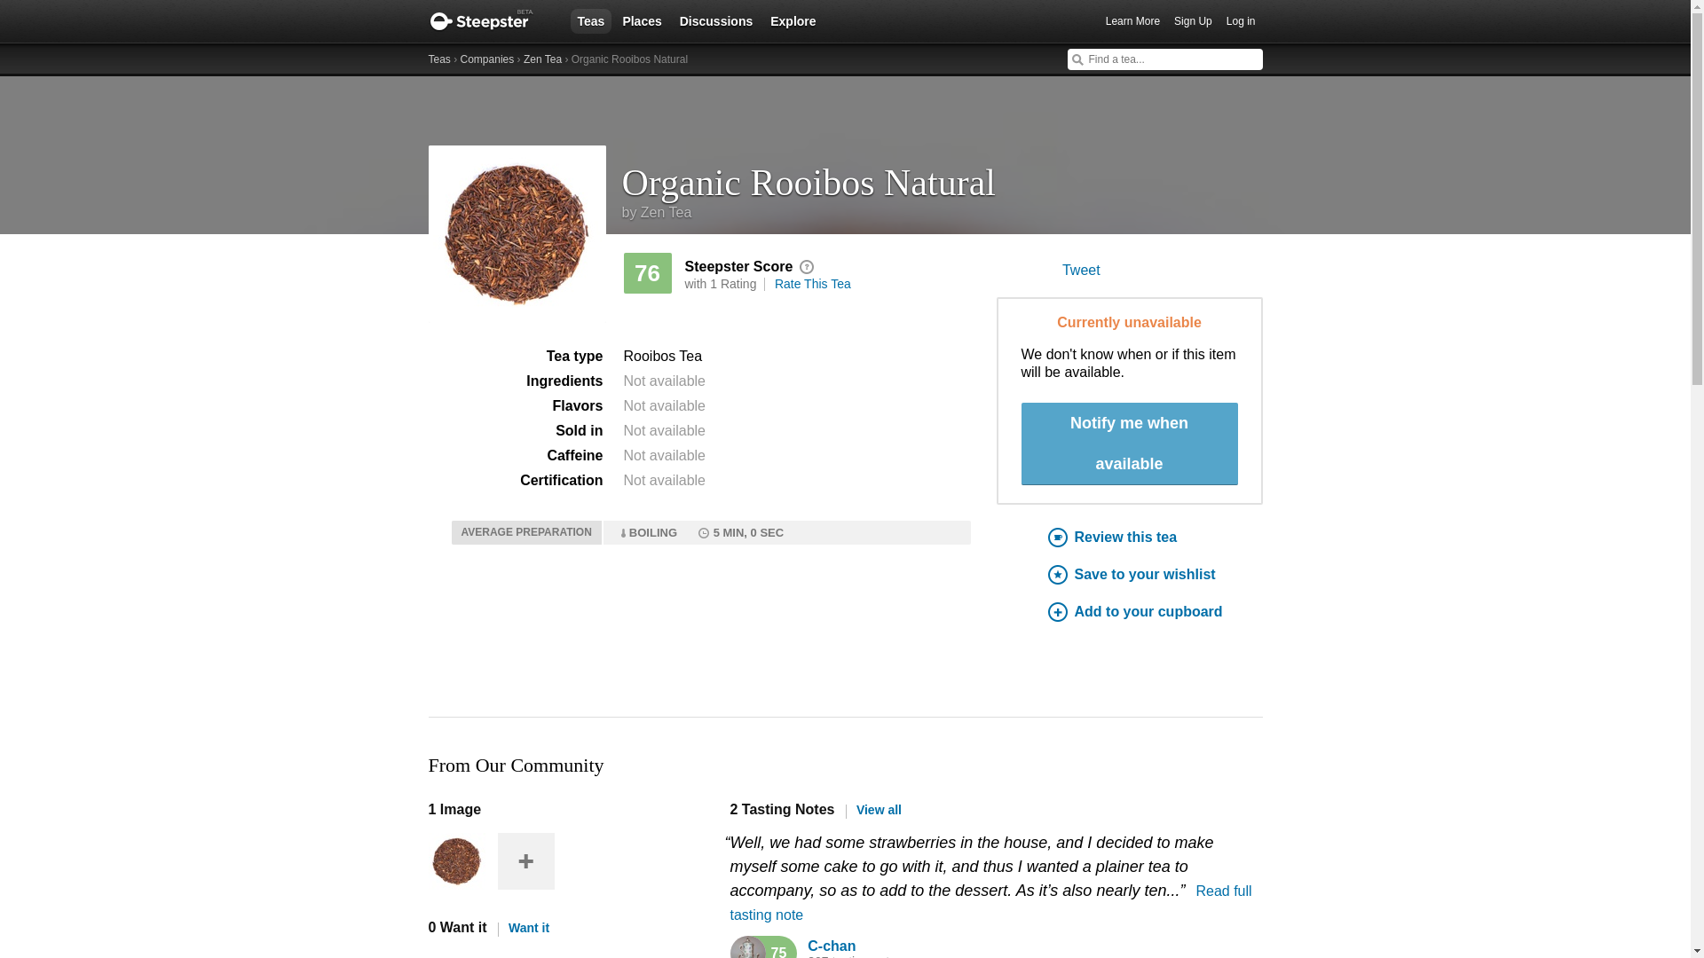 Image resolution: width=1704 pixels, height=958 pixels. I want to click on Tweet, so click(1081, 270).